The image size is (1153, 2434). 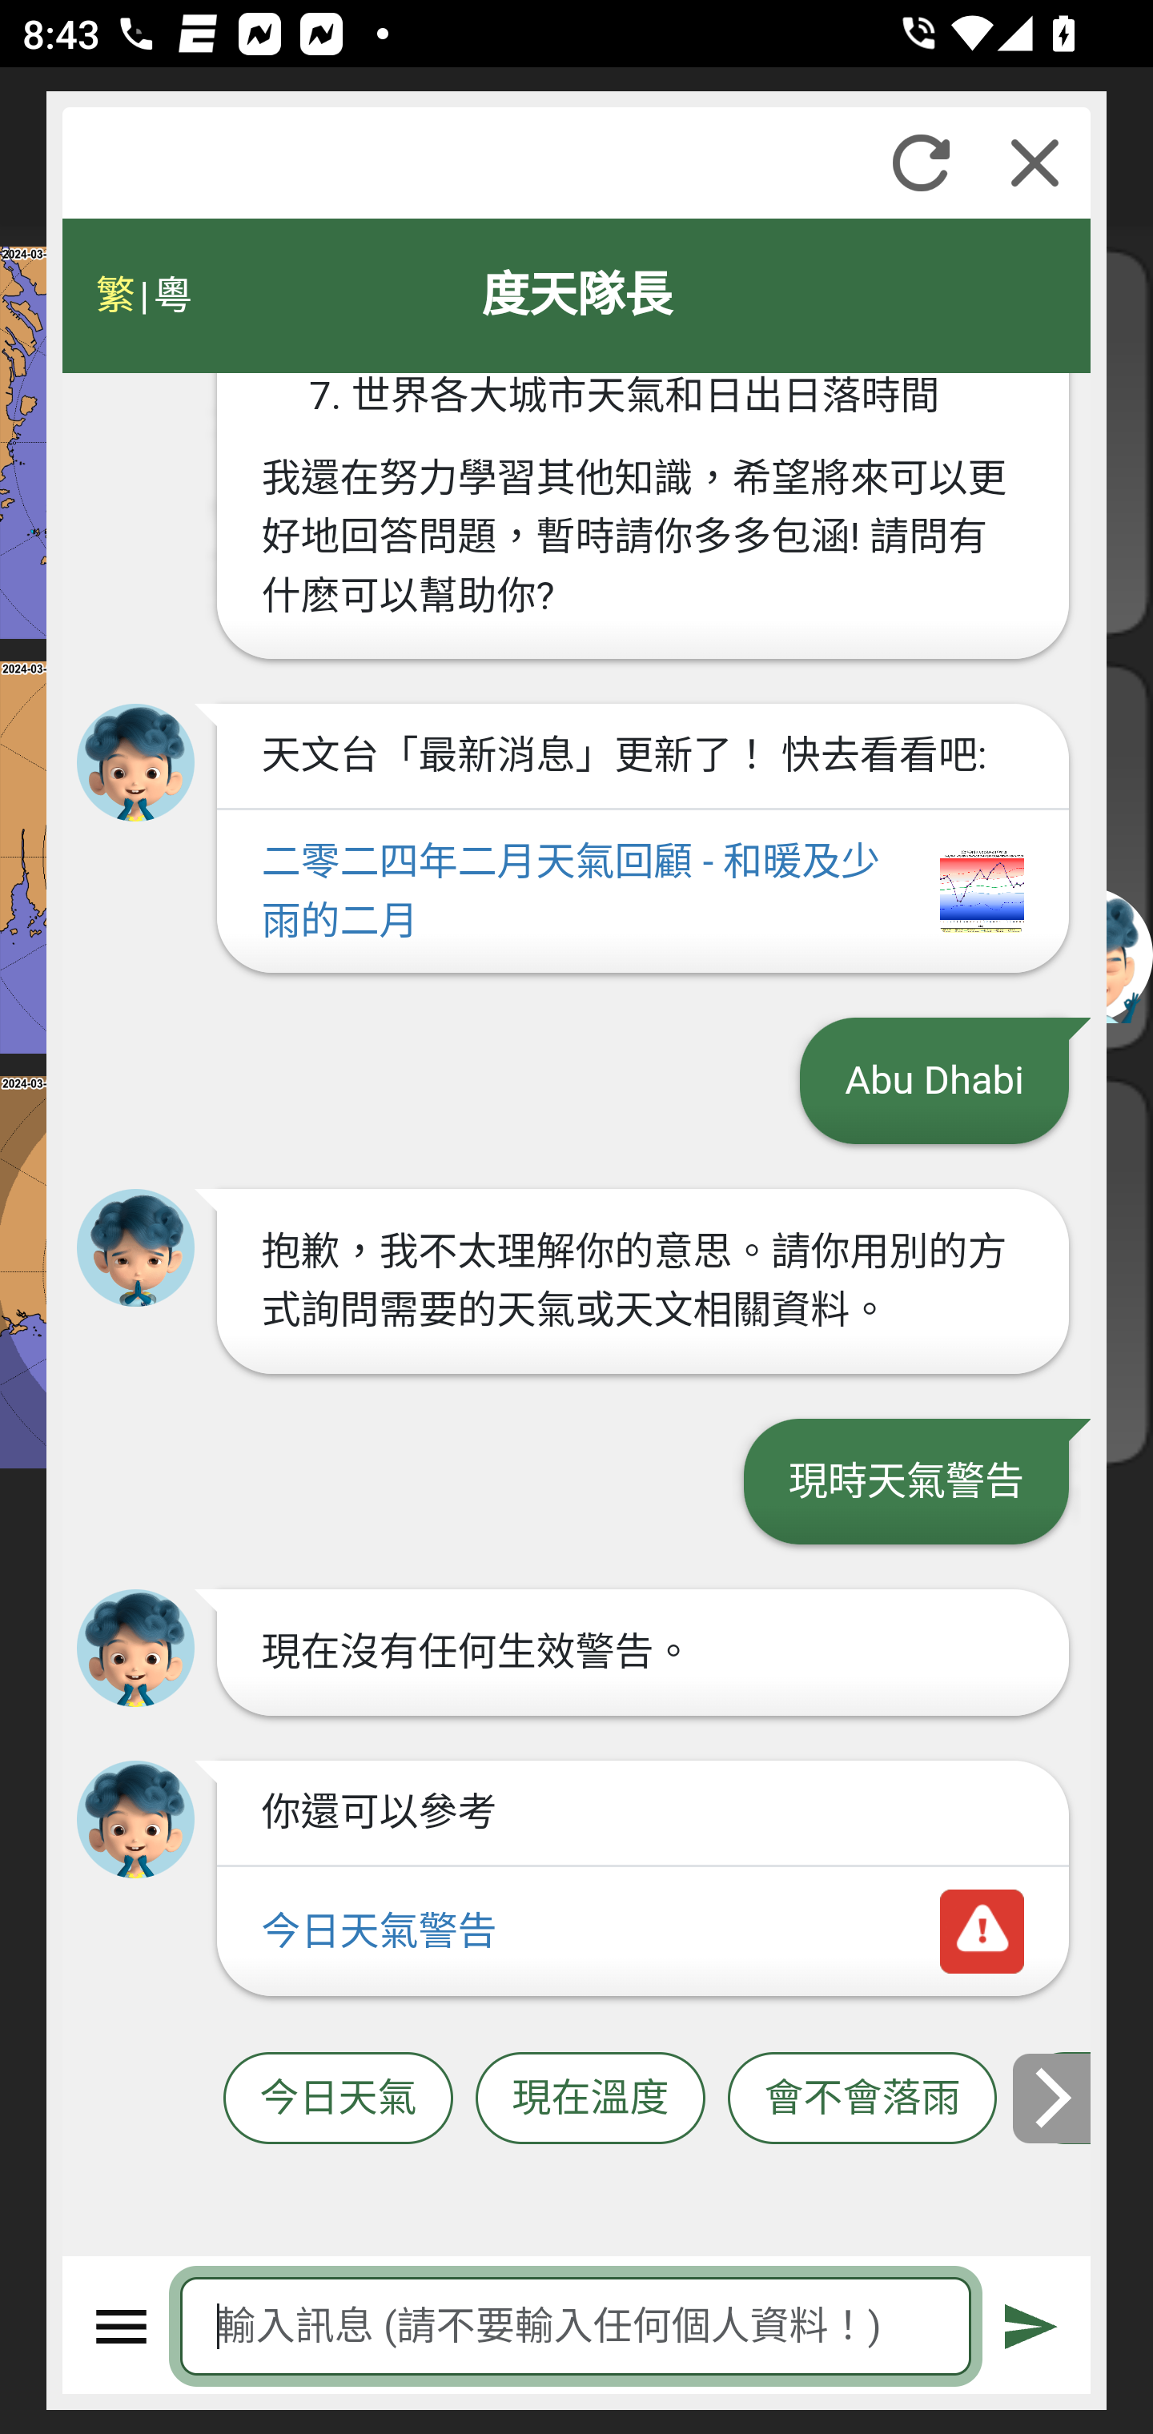 I want to click on 下一張, so click(x=1053, y=2098).